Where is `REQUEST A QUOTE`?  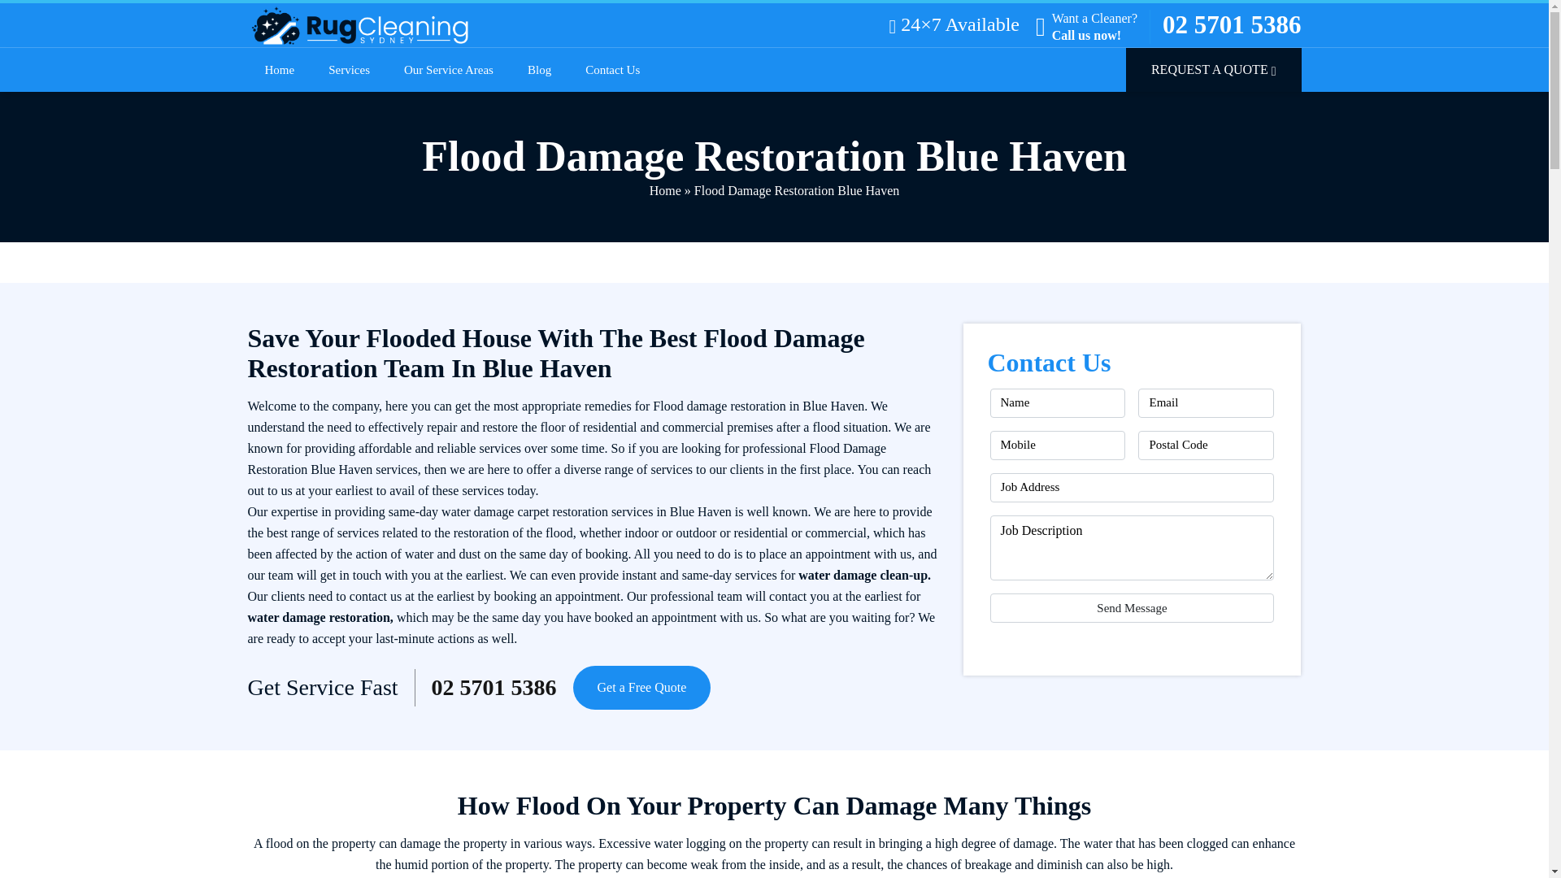
REQUEST A QUOTE is located at coordinates (1213, 70).